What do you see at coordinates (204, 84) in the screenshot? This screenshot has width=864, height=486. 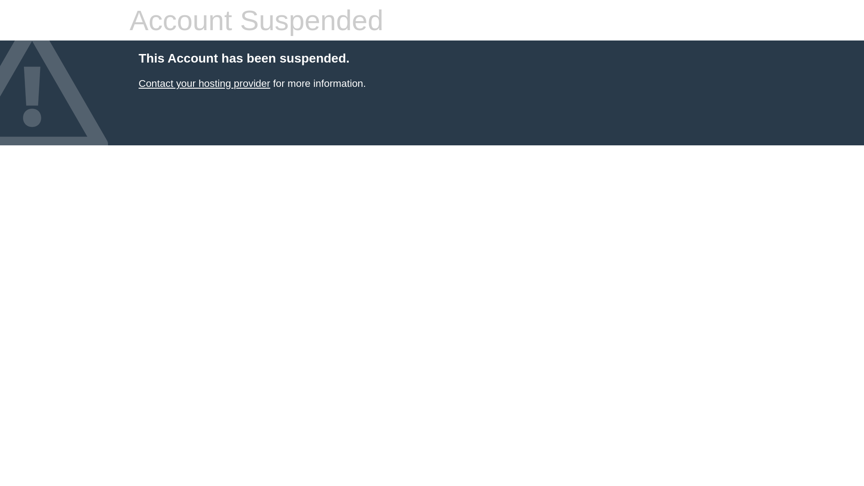 I see `Contact your hosting provider` at bounding box center [204, 84].